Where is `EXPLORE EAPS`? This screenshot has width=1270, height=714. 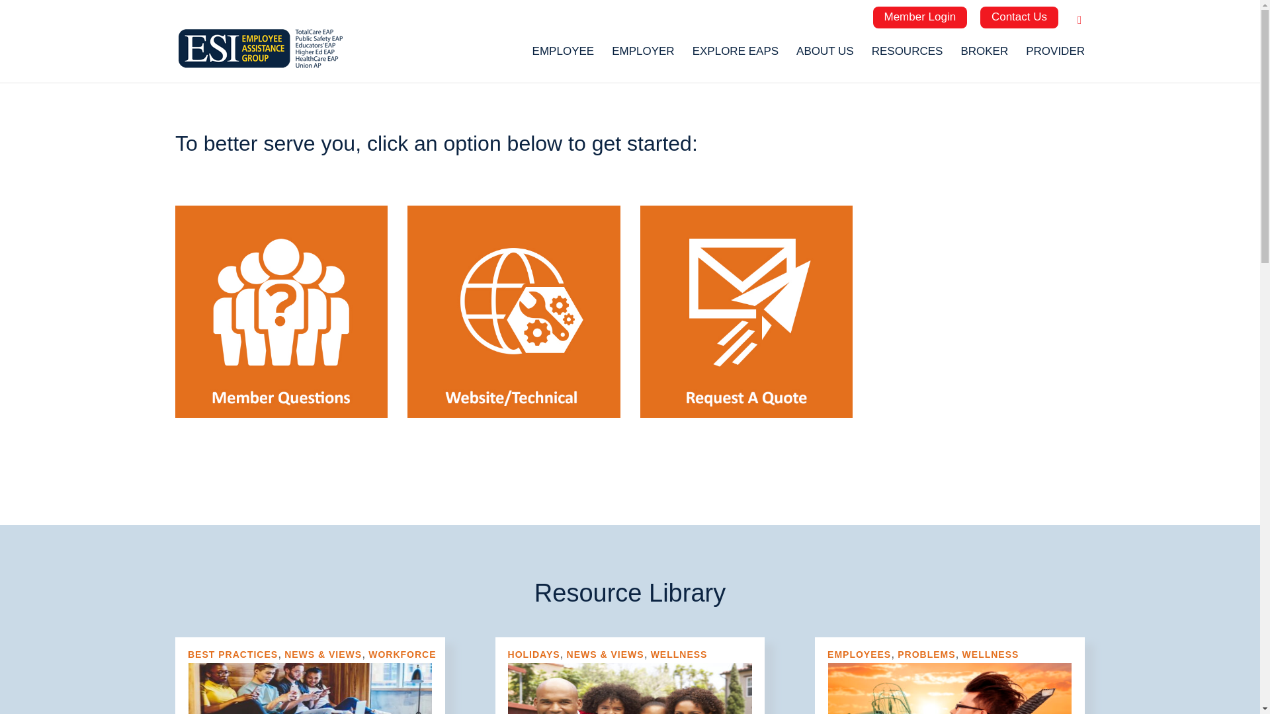 EXPLORE EAPS is located at coordinates (735, 57).